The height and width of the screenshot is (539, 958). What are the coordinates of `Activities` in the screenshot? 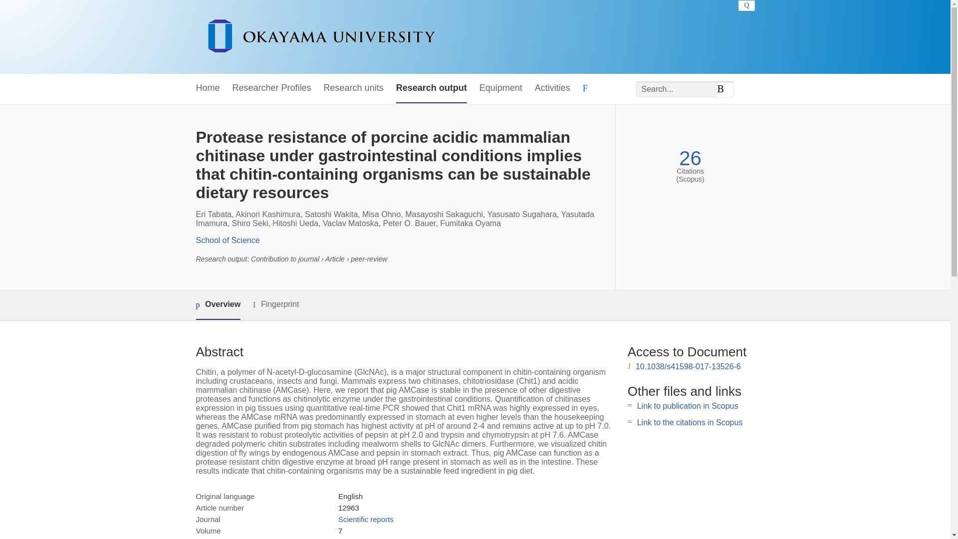 It's located at (552, 88).